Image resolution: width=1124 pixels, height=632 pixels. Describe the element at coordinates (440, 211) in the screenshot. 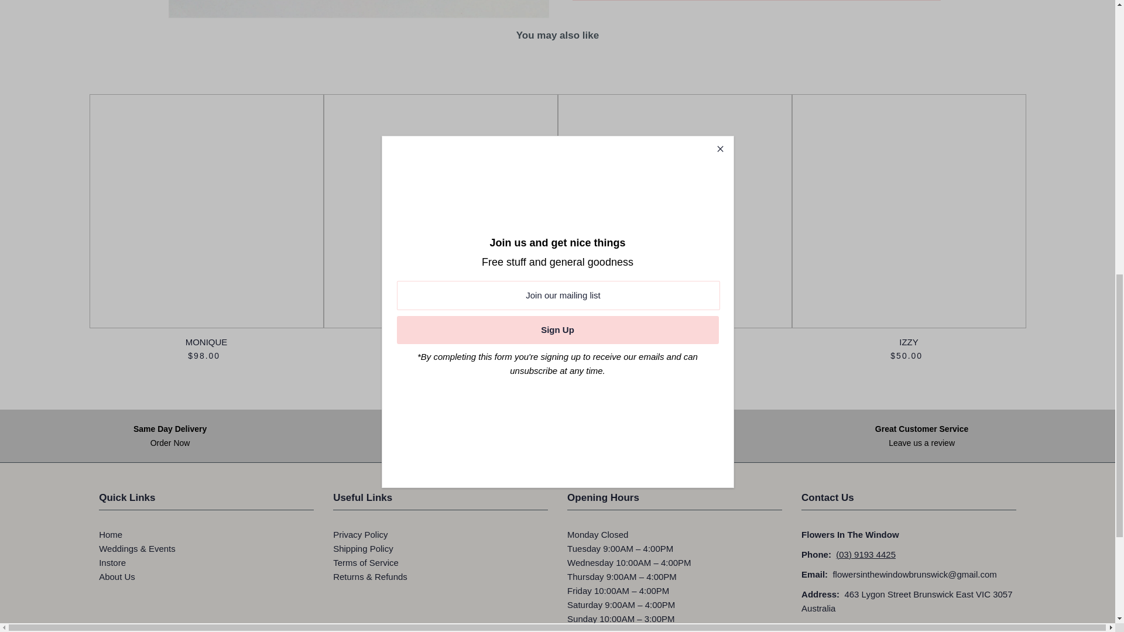

I see `BELLA` at that location.